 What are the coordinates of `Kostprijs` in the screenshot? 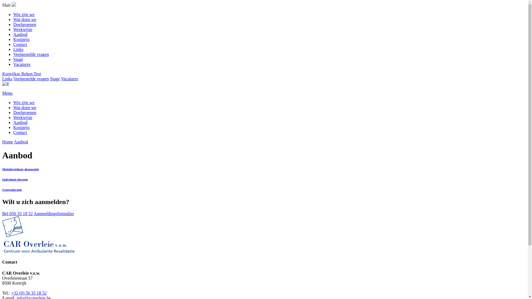 It's located at (22, 39).